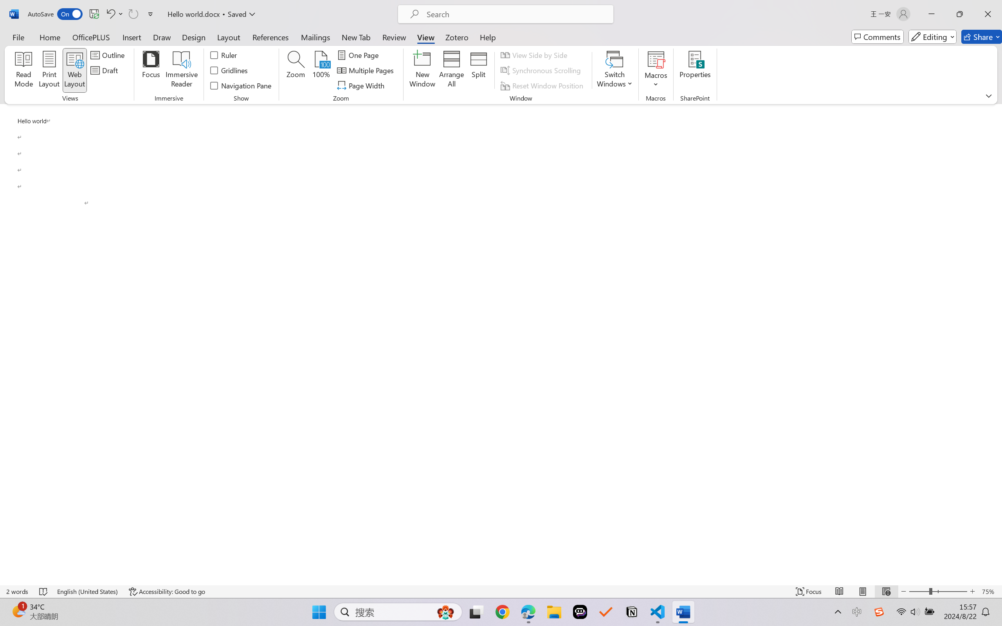 The height and width of the screenshot is (626, 1002). I want to click on Restore Down, so click(960, 14).